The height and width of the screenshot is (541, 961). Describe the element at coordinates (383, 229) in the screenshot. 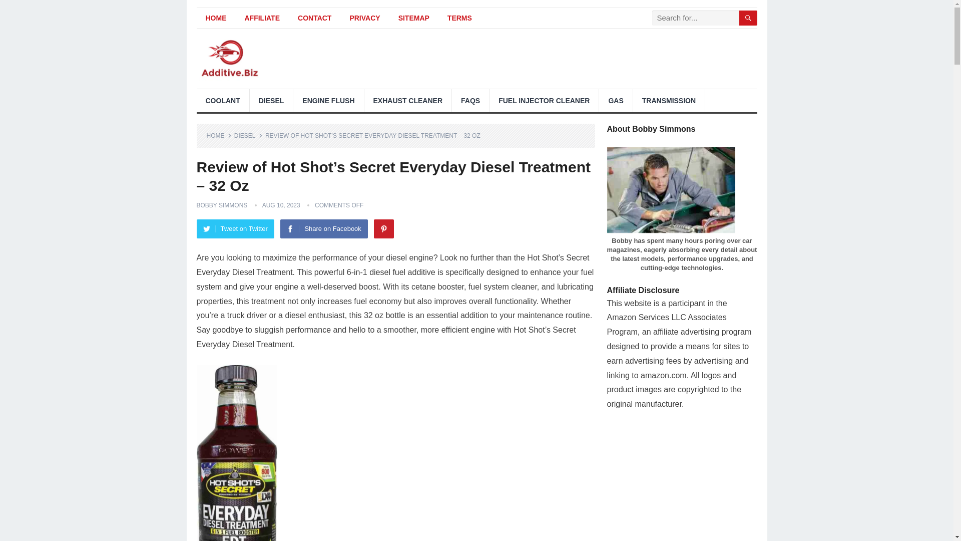

I see `Pinterest` at that location.